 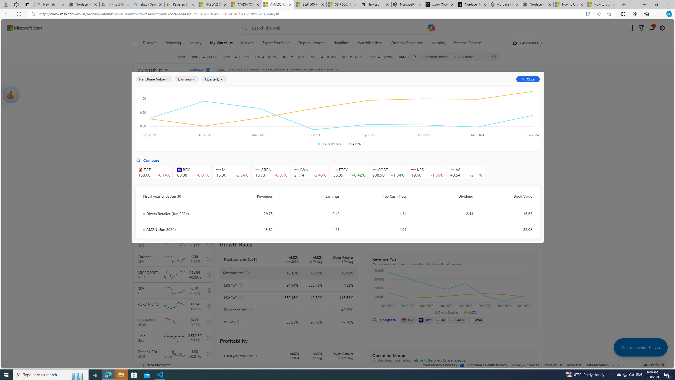 What do you see at coordinates (248, 43) in the screenshot?
I see `Markets` at bounding box center [248, 43].